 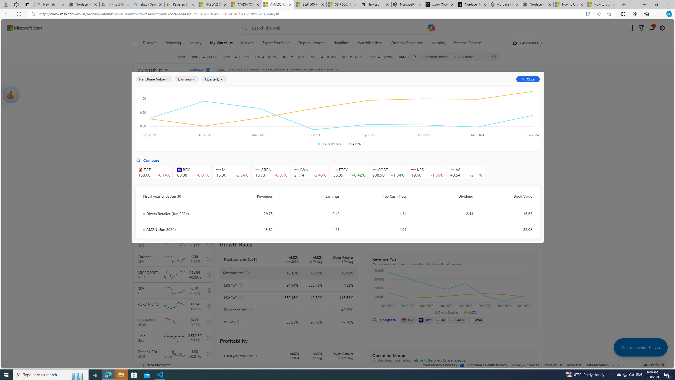 What do you see at coordinates (248, 43) in the screenshot?
I see `Markets` at bounding box center [248, 43].